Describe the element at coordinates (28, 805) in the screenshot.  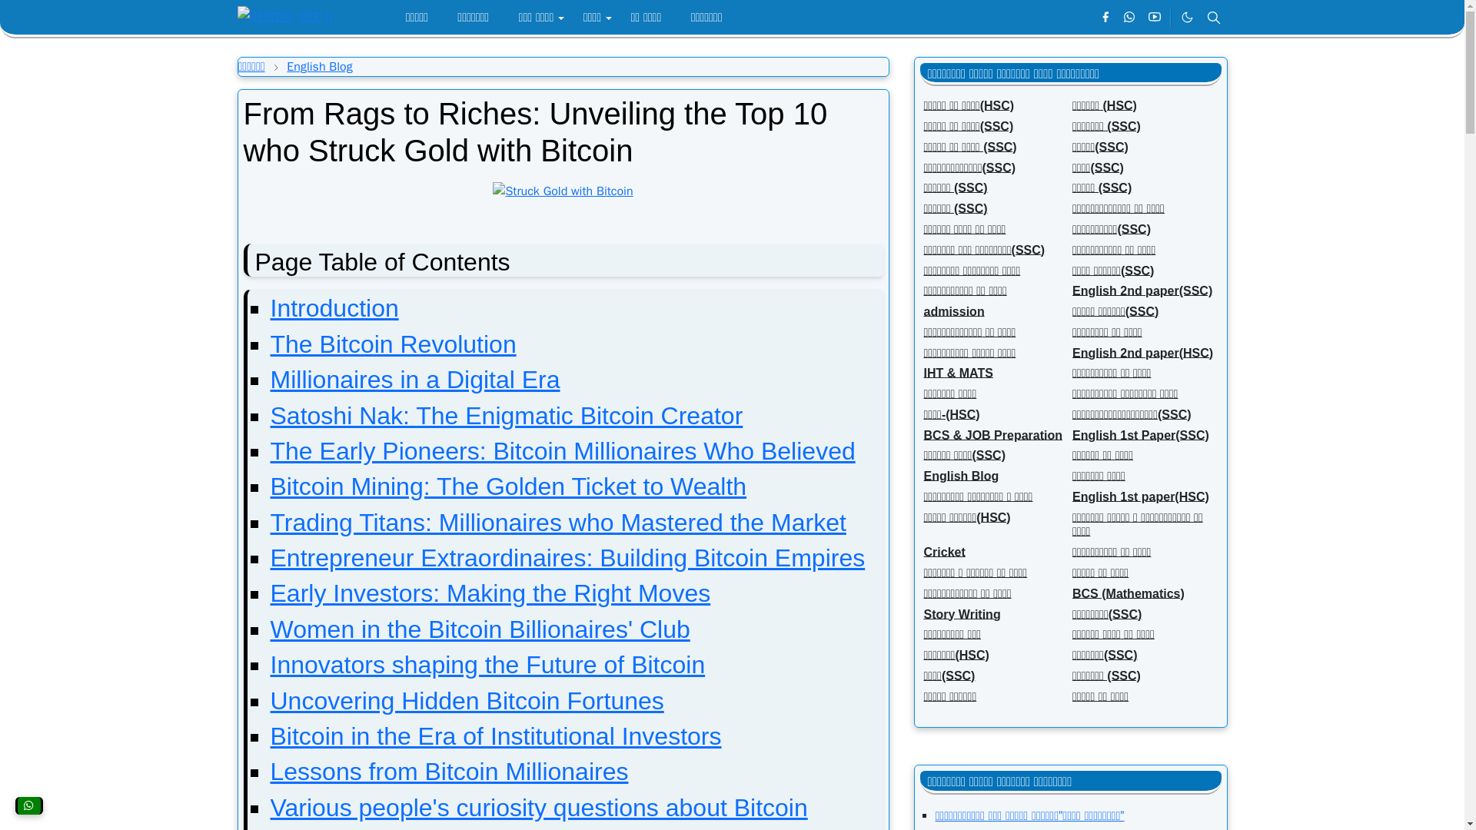
I see `Call or Chat Now` at that location.